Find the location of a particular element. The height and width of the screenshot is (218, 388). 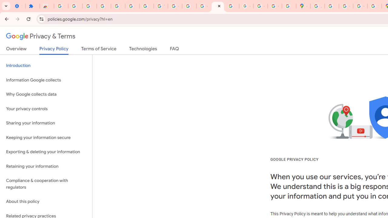

YouTube is located at coordinates (161, 6).